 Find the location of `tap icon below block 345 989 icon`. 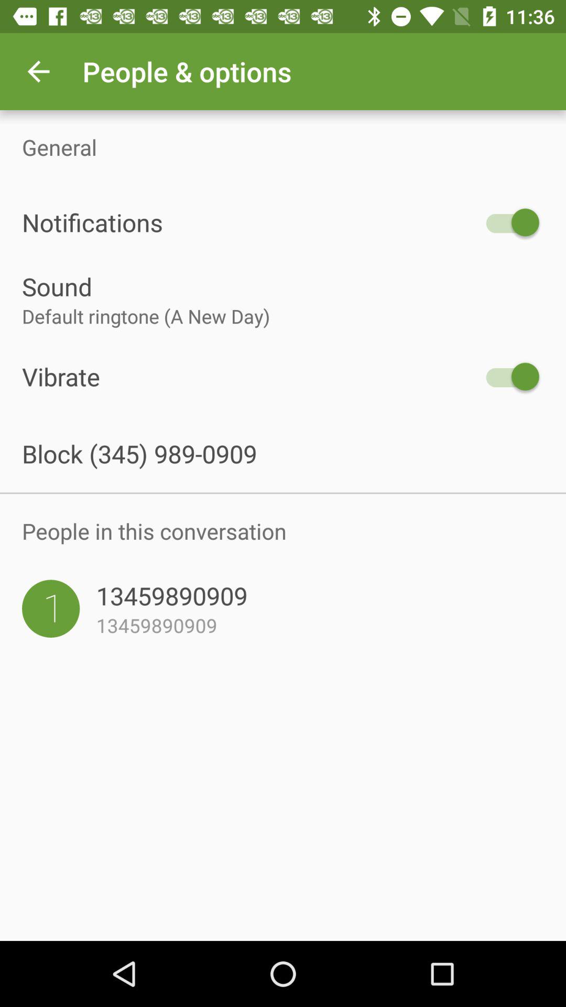

tap icon below block 345 989 icon is located at coordinates (283, 493).